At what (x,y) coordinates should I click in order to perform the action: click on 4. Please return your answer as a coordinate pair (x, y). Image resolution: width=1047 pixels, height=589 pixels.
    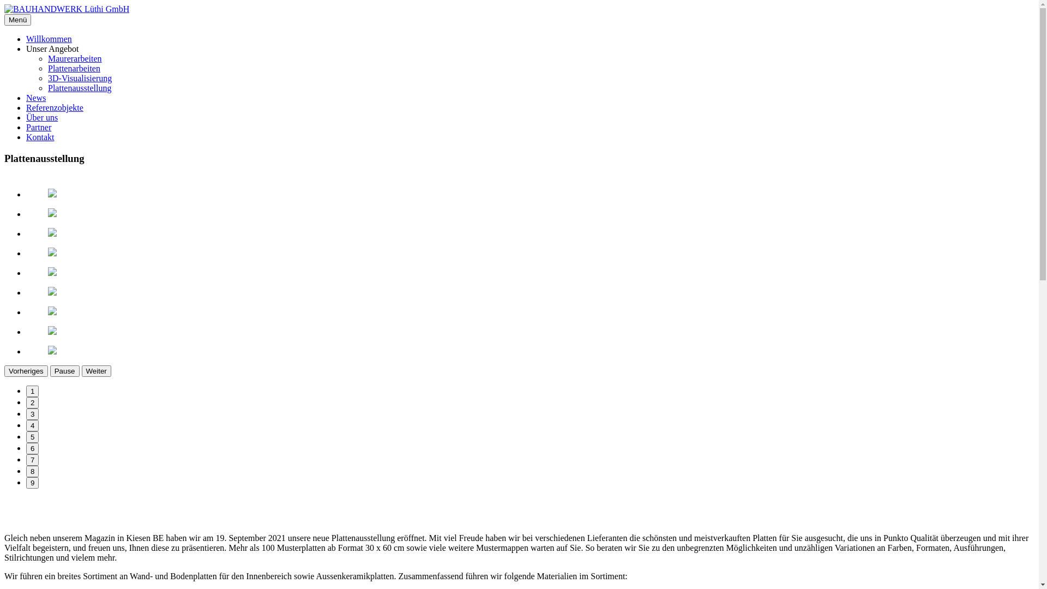
    Looking at the image, I should click on (33, 425).